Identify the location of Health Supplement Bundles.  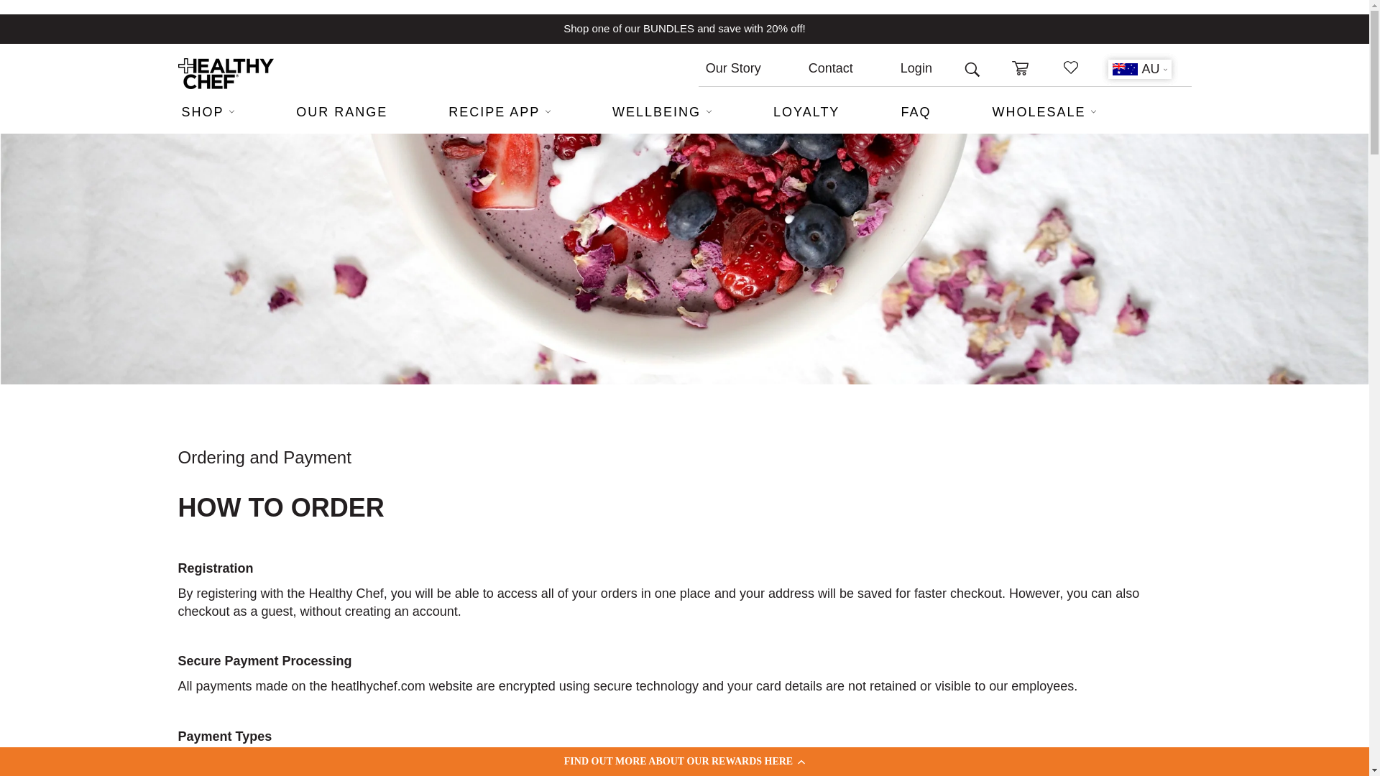
(668, 28).